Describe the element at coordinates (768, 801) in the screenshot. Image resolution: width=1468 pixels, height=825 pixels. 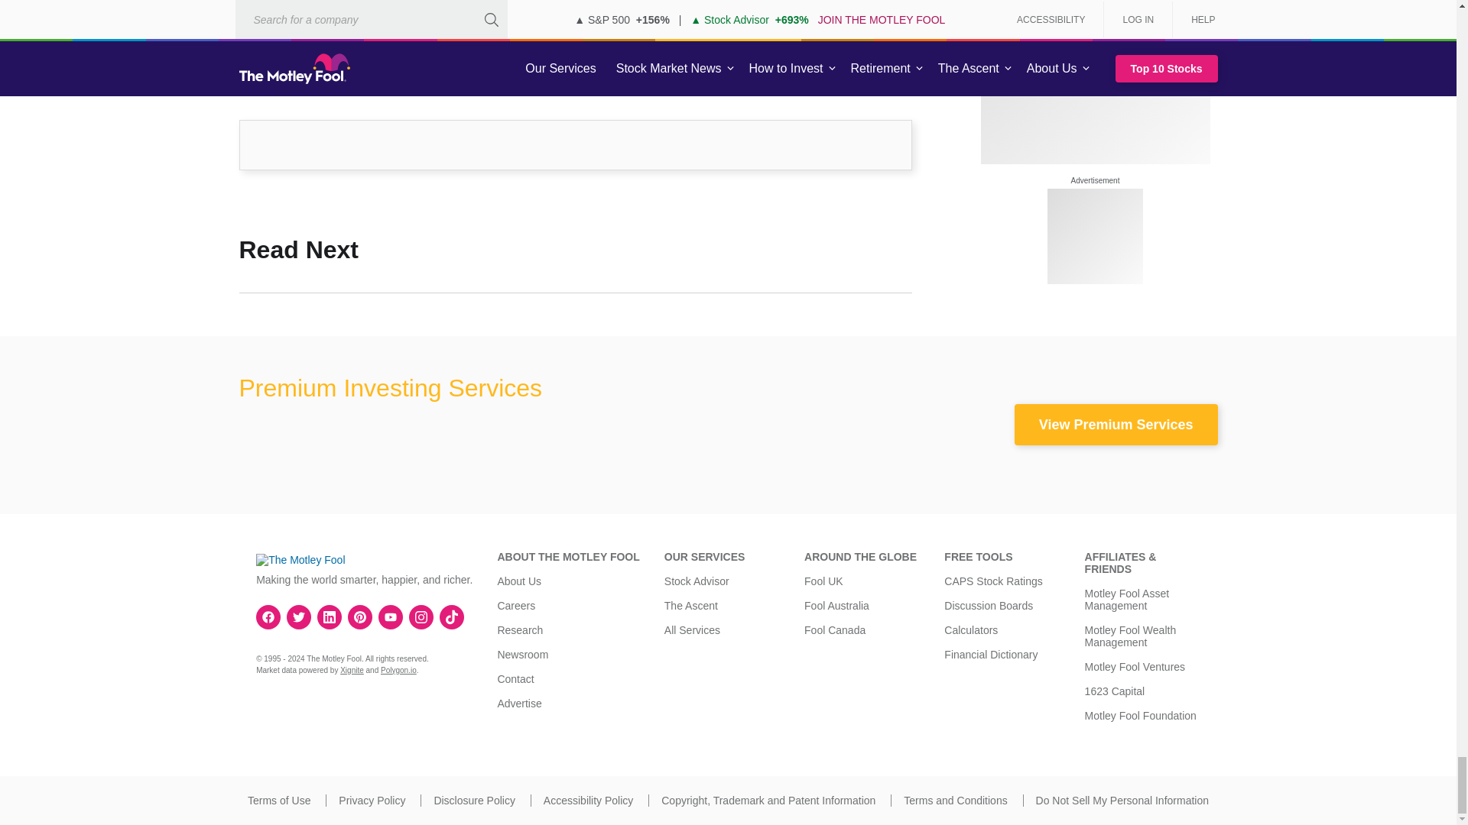
I see `Copyright, Trademark and Patent Information` at that location.